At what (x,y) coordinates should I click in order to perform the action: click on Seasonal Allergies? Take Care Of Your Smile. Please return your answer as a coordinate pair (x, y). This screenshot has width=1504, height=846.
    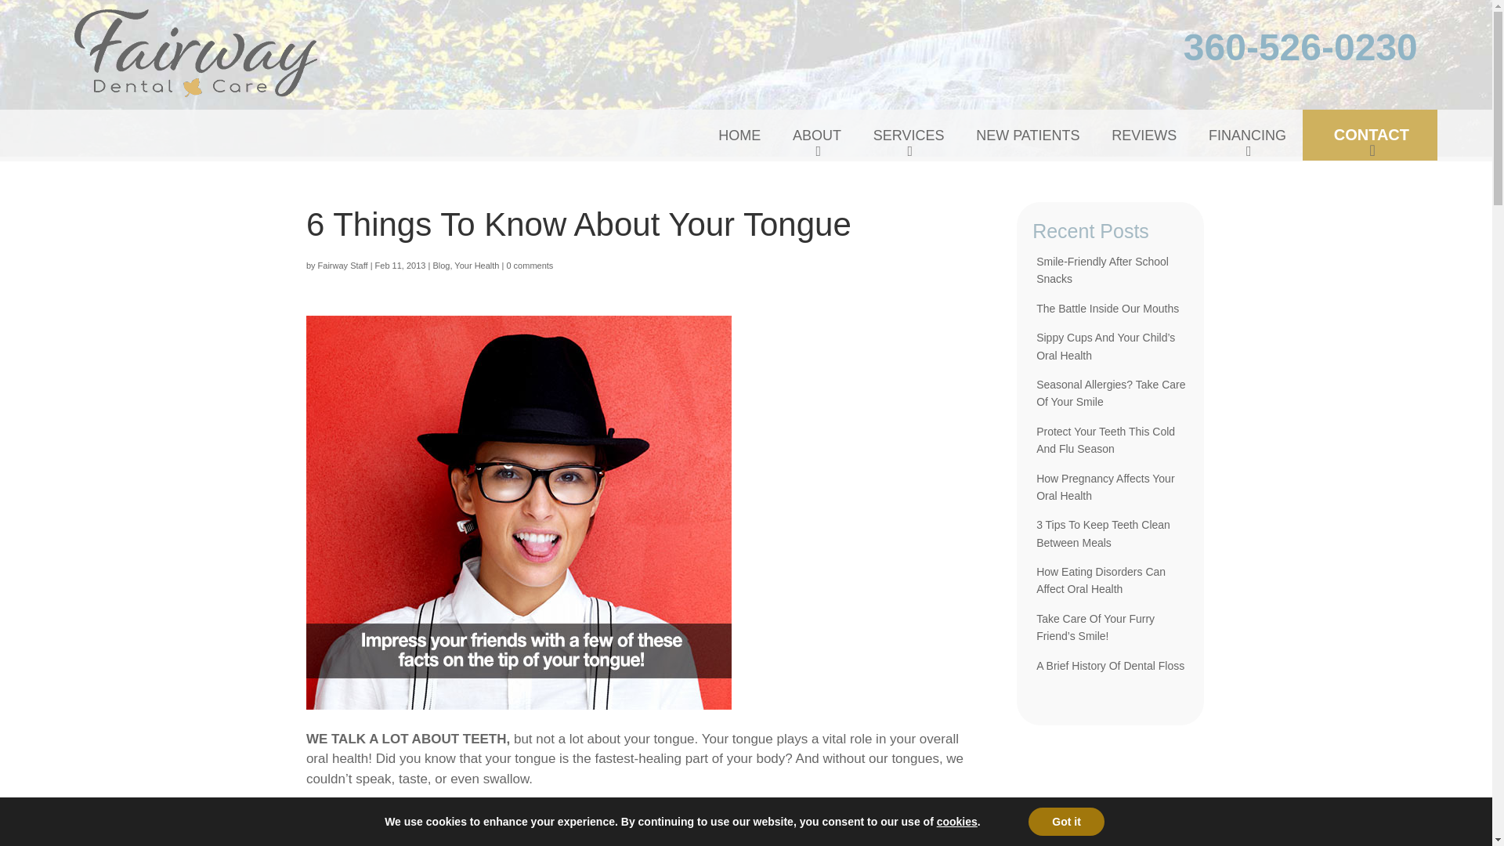
    Looking at the image, I should click on (1110, 392).